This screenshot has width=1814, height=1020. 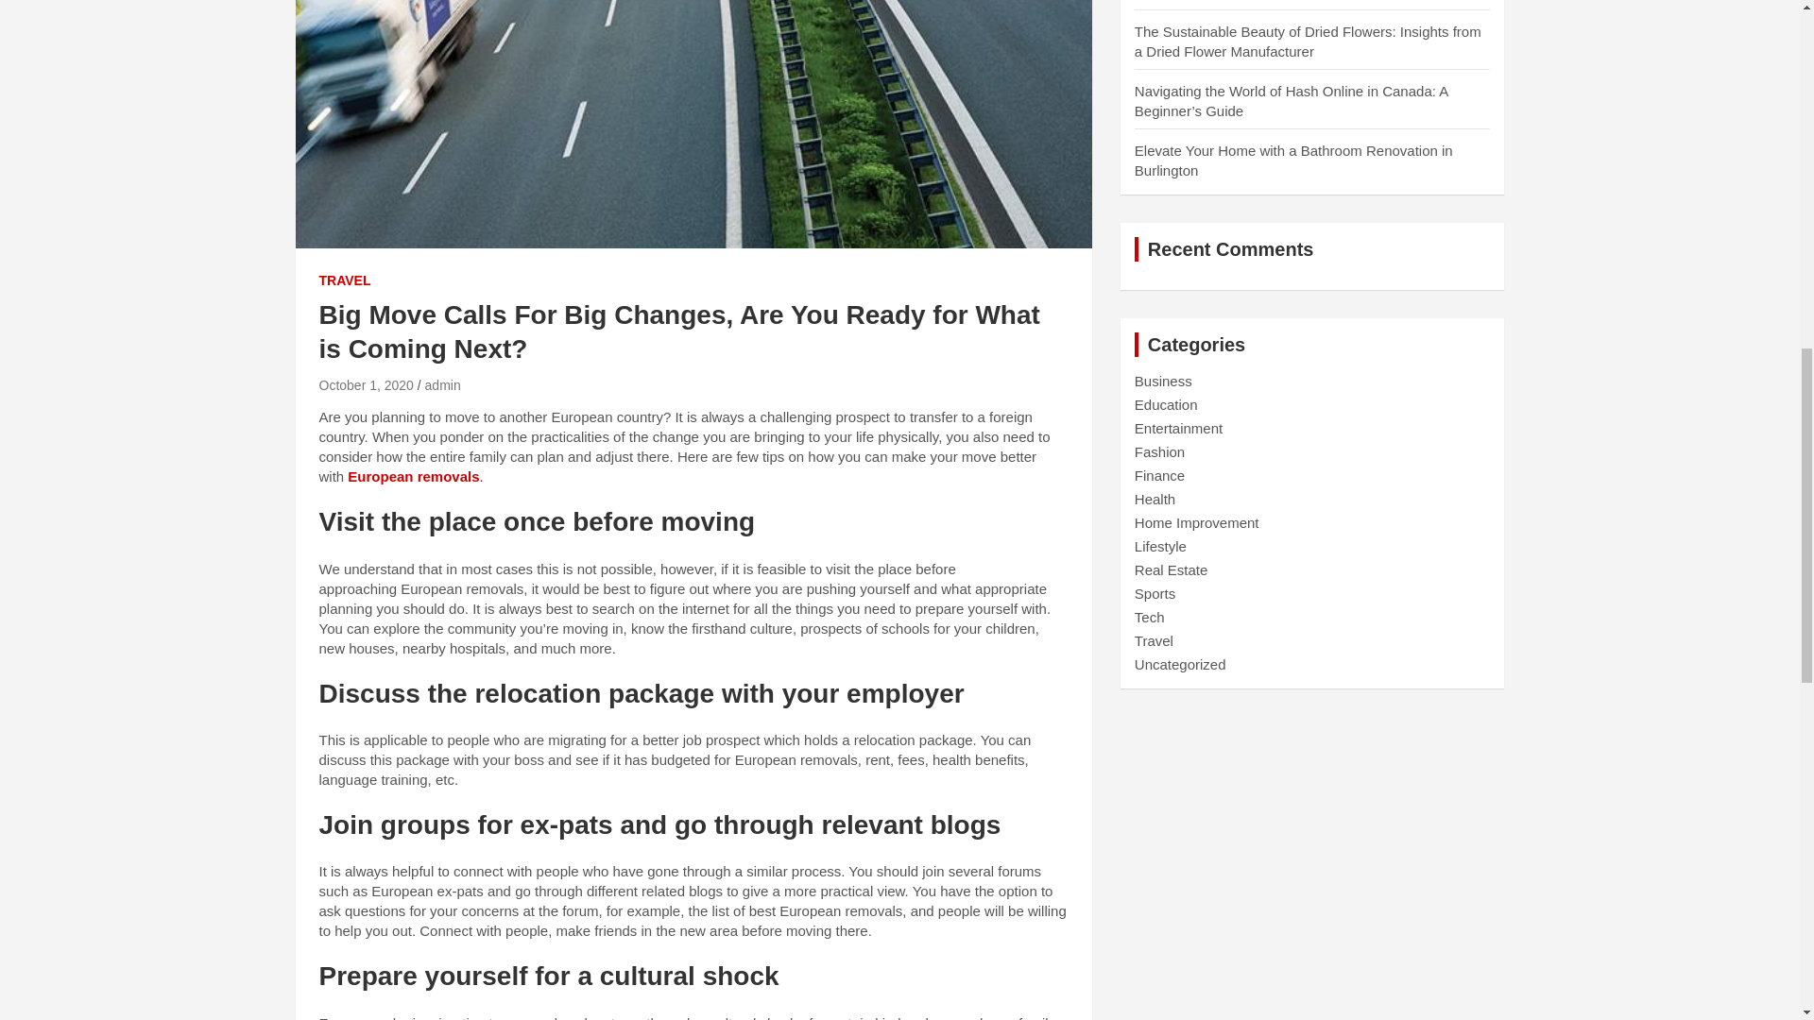 I want to click on Elevate Your Home with a Bathroom Renovation in Burlington, so click(x=1293, y=161).